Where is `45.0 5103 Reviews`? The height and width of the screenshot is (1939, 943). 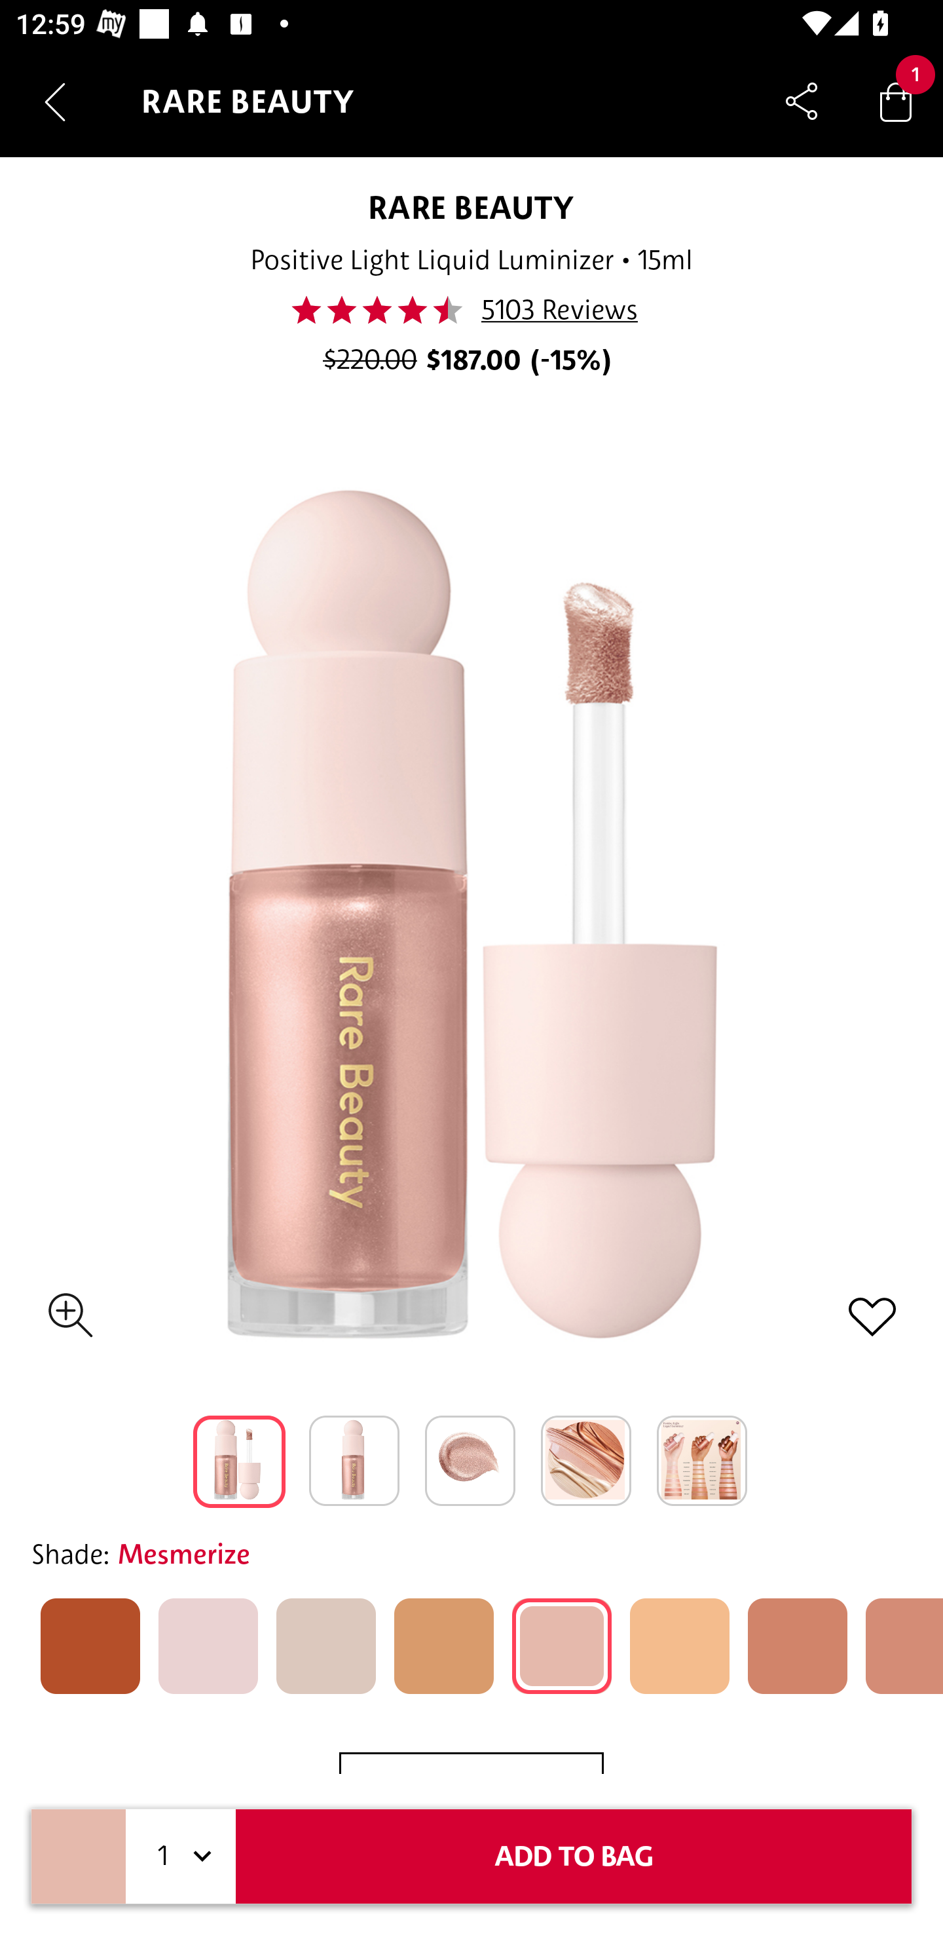 45.0 5103 Reviews is located at coordinates (470, 310).